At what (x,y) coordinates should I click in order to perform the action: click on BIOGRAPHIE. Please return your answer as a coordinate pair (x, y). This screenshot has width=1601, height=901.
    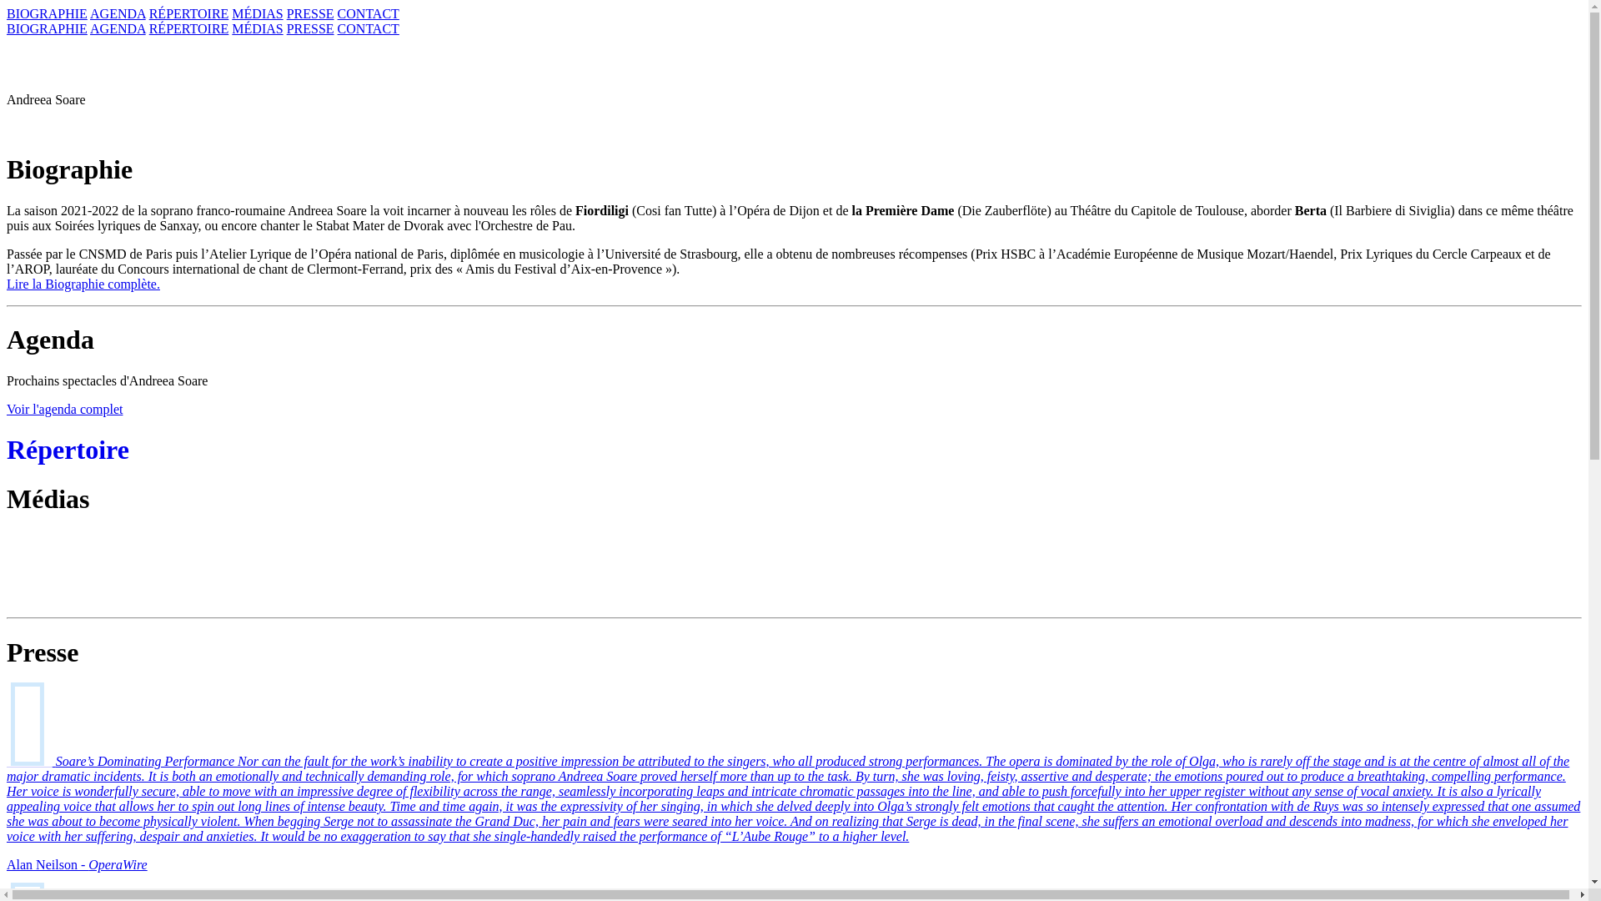
    Looking at the image, I should click on (47, 28).